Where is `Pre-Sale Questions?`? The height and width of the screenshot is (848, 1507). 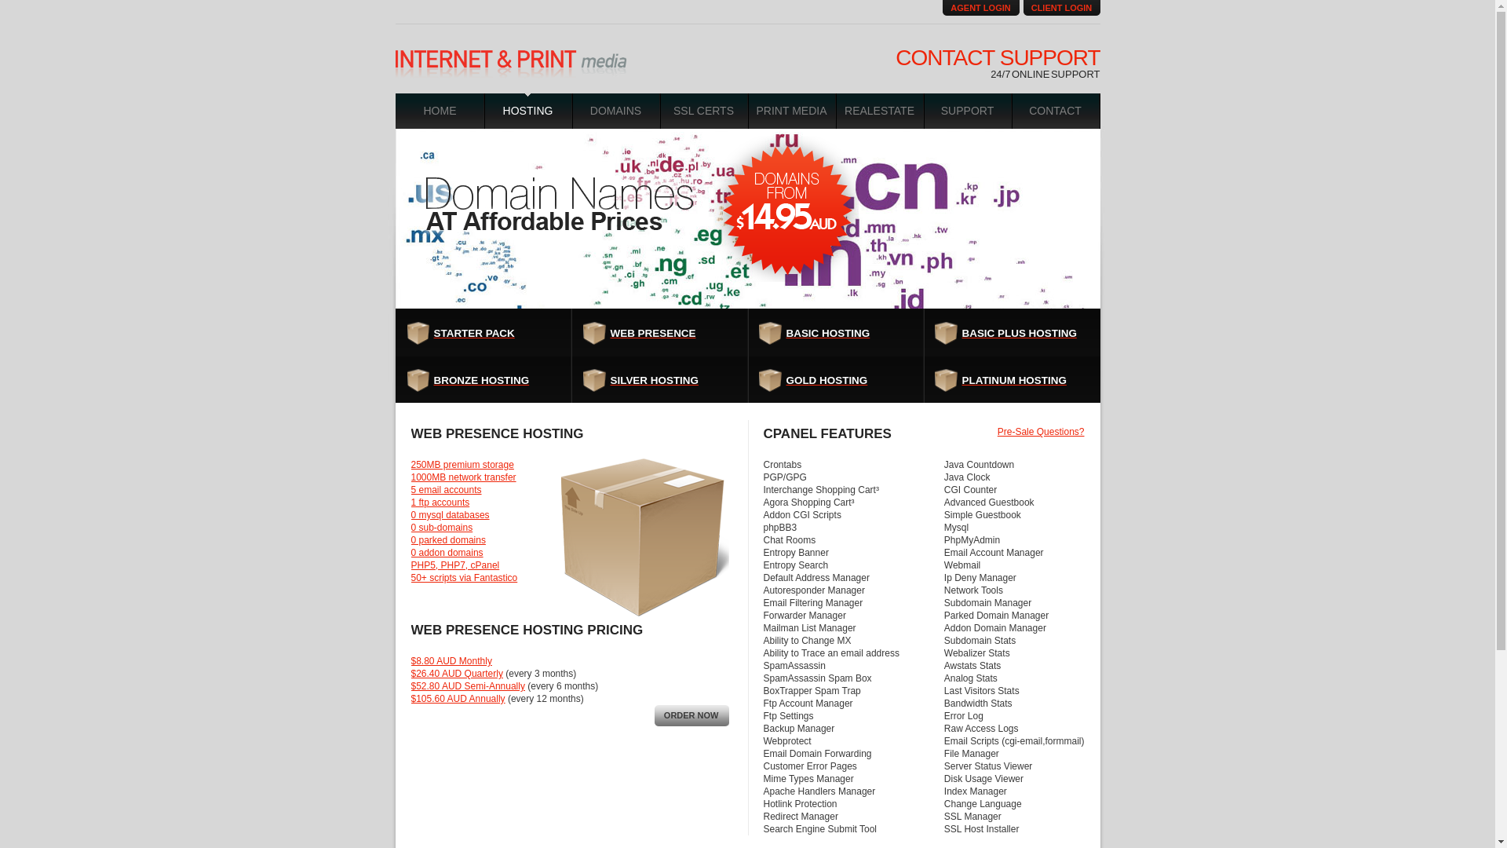 Pre-Sale Questions? is located at coordinates (1041, 429).